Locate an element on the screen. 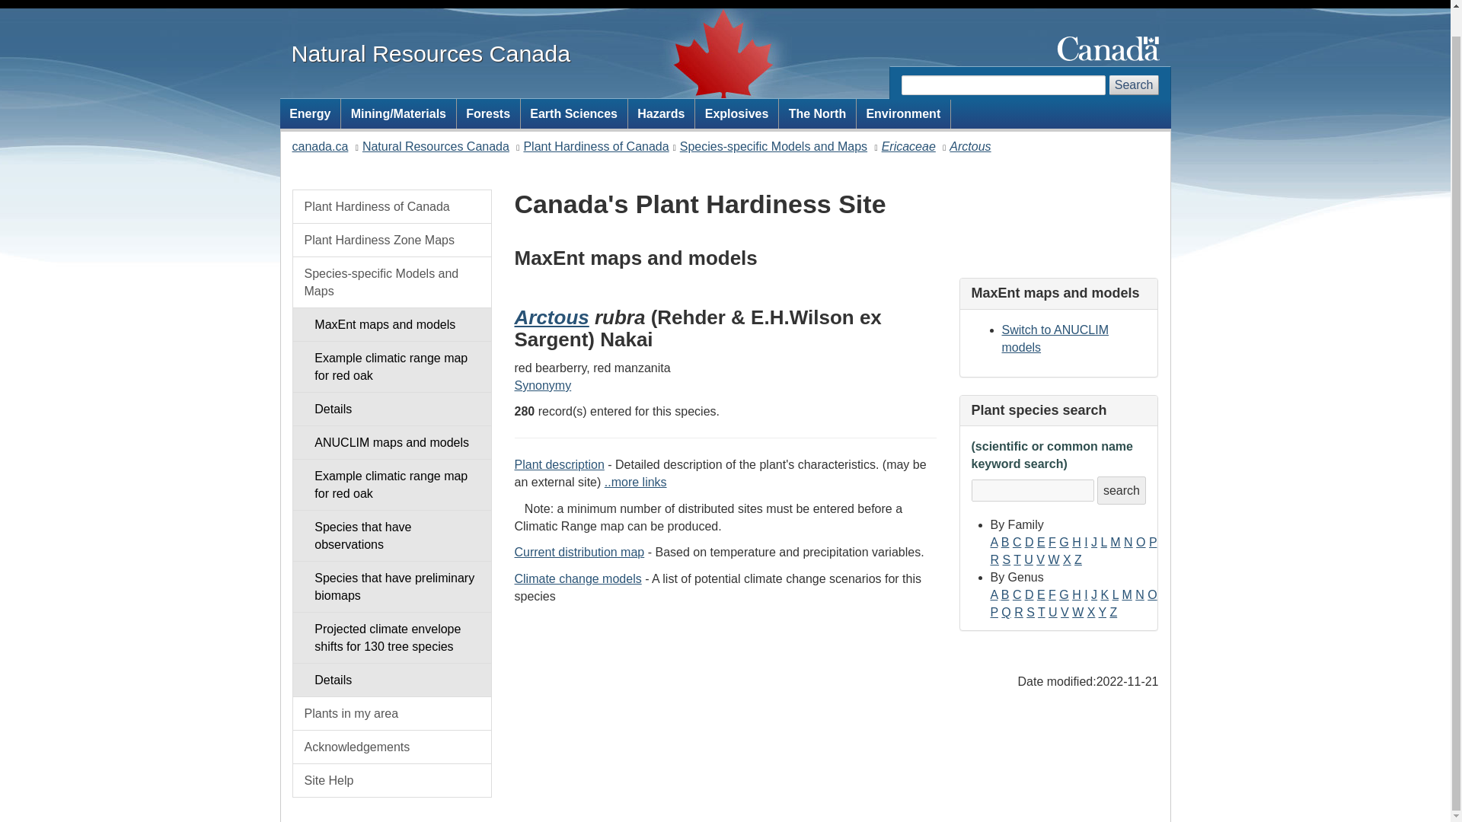 The image size is (1462, 822). ..more links is located at coordinates (635, 482).